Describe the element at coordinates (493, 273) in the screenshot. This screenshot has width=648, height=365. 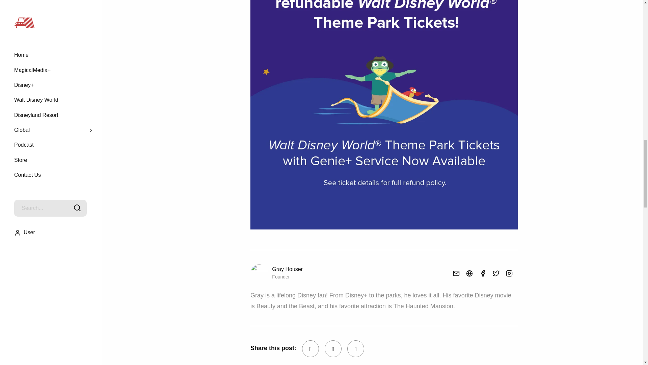
I see `Follow Gray Houser on Twitter` at that location.